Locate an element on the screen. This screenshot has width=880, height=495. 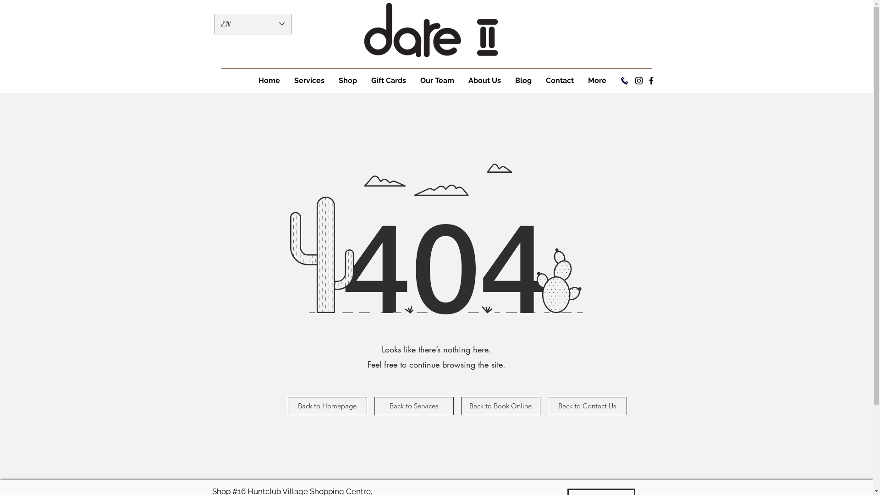
Back to Services is located at coordinates (413, 406).